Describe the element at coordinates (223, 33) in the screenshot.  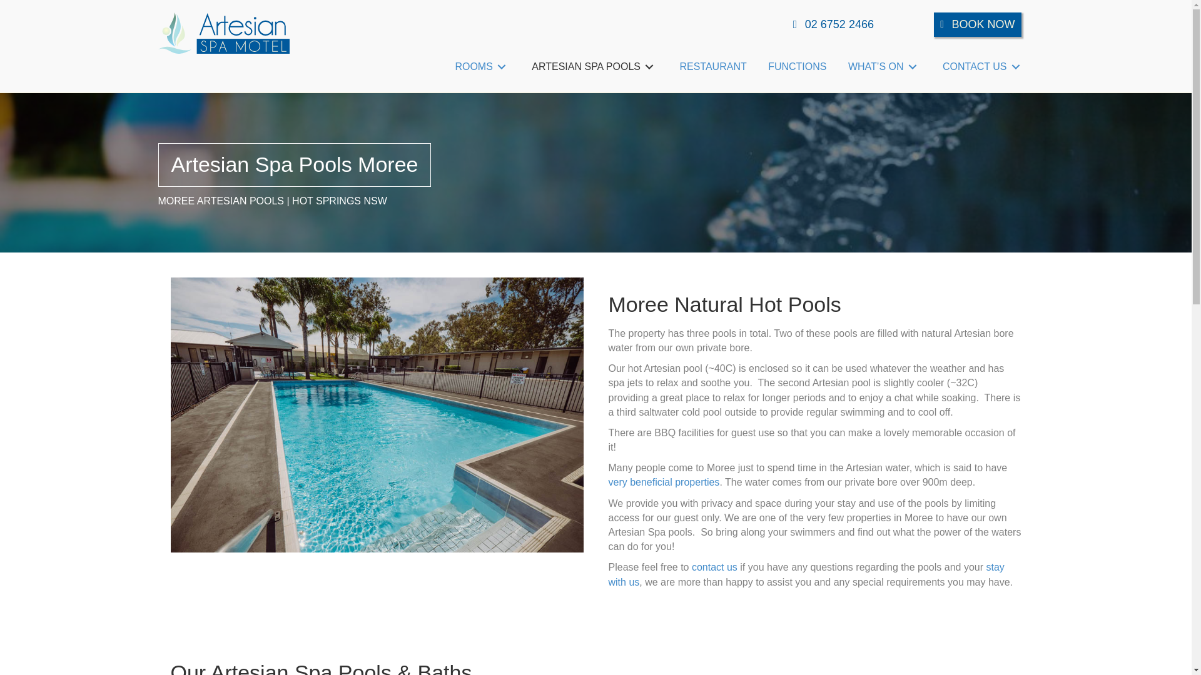
I see `logo-hor` at that location.